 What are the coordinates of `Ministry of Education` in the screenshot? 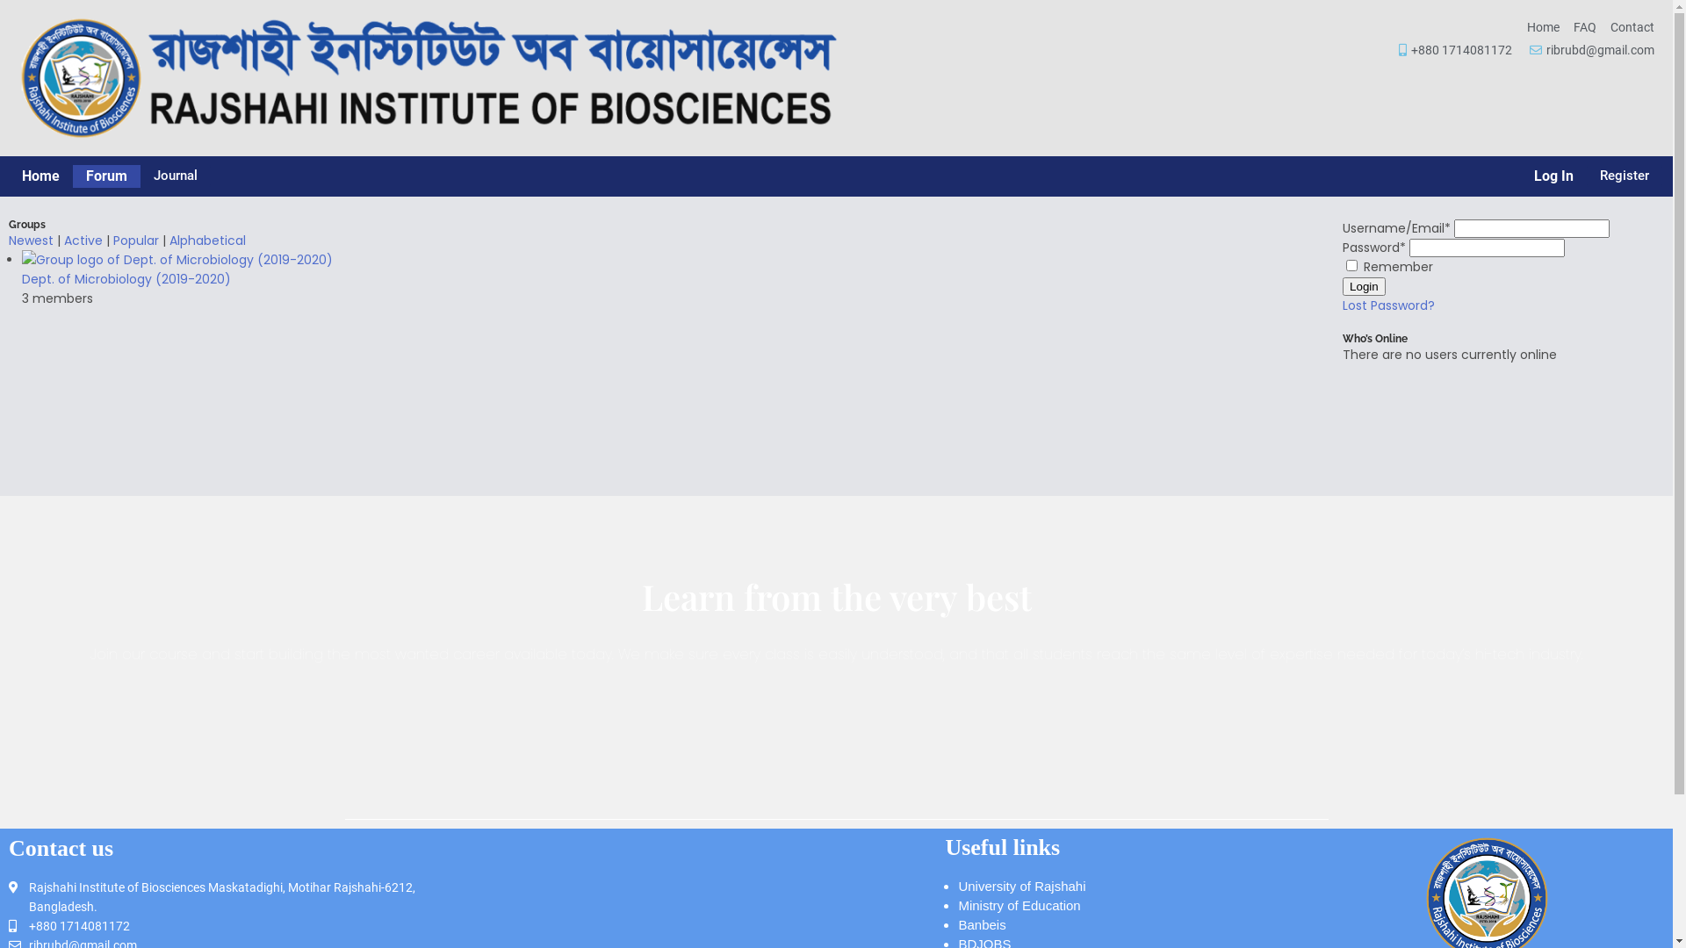 It's located at (1019, 906).